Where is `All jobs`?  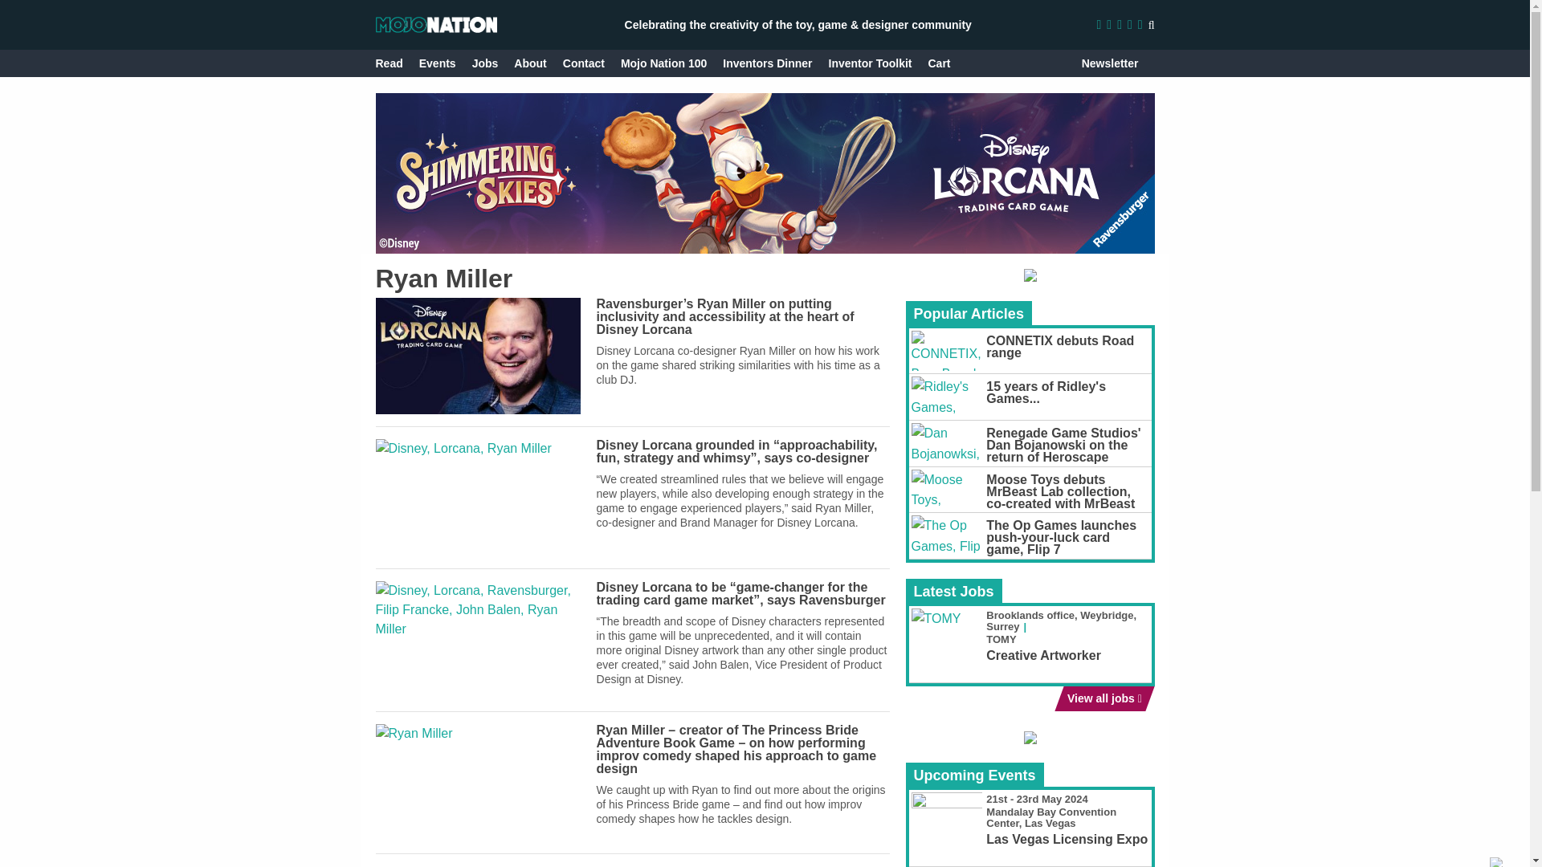
All jobs is located at coordinates (1100, 698).